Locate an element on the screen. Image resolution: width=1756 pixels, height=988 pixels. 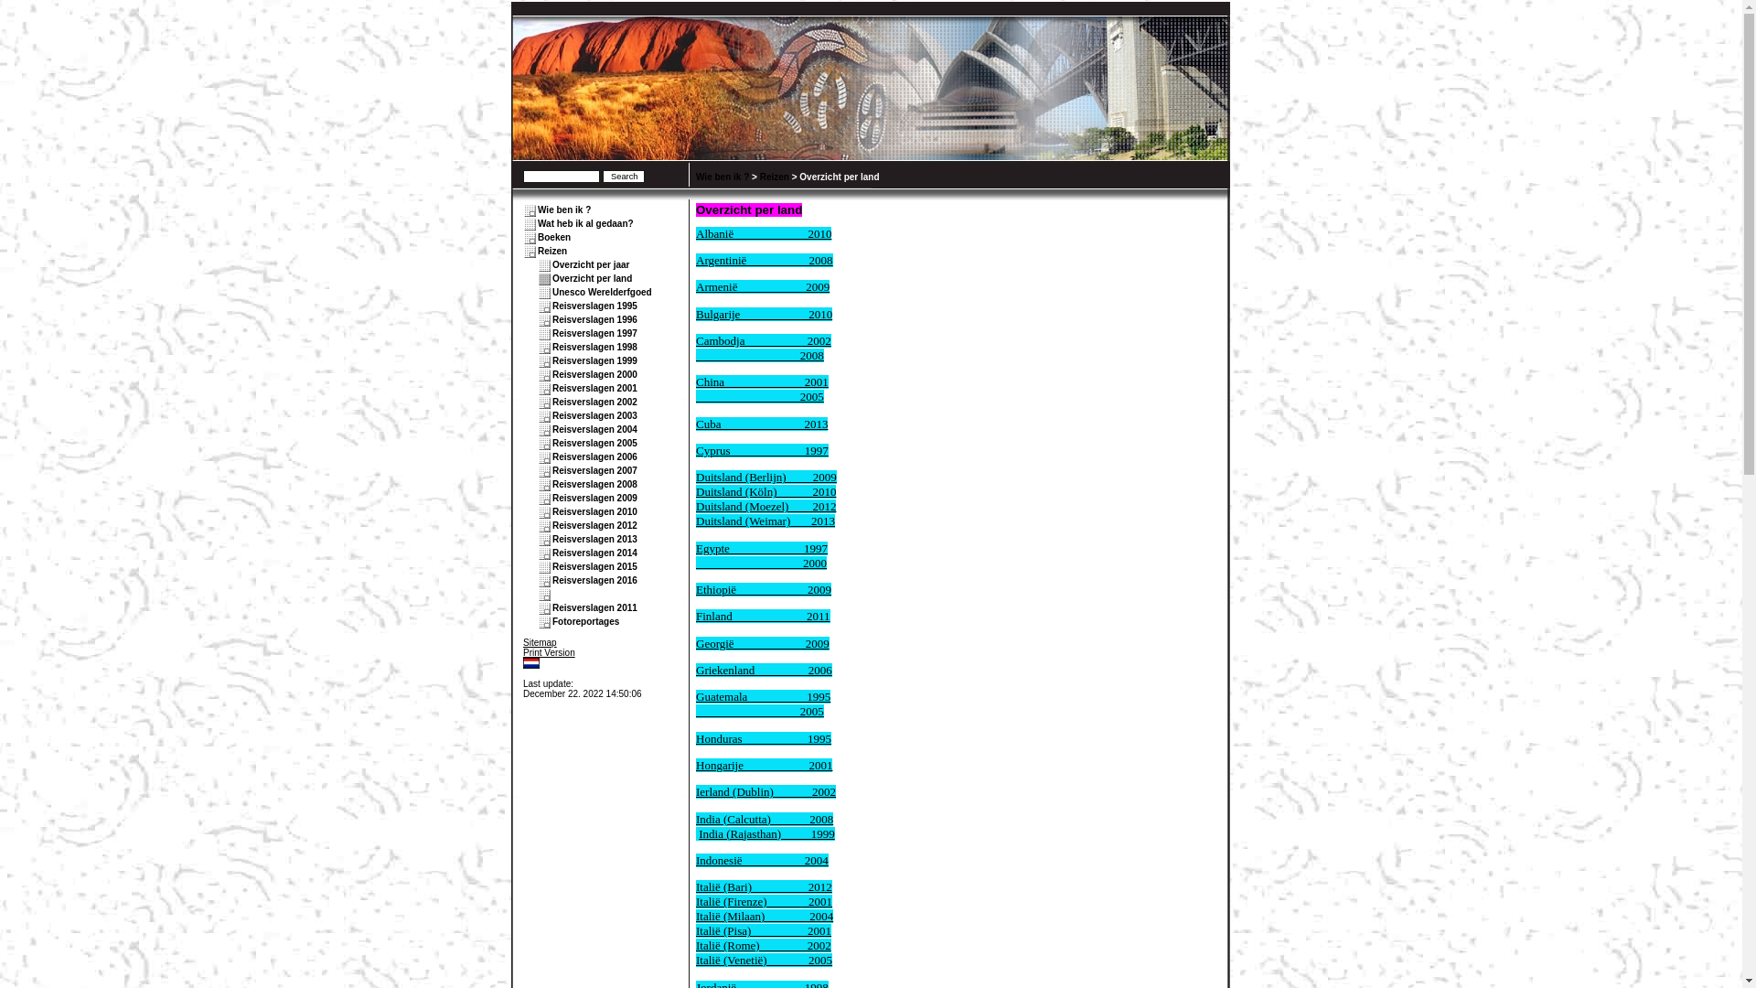
Guatemala                    1995 is located at coordinates (763, 697).